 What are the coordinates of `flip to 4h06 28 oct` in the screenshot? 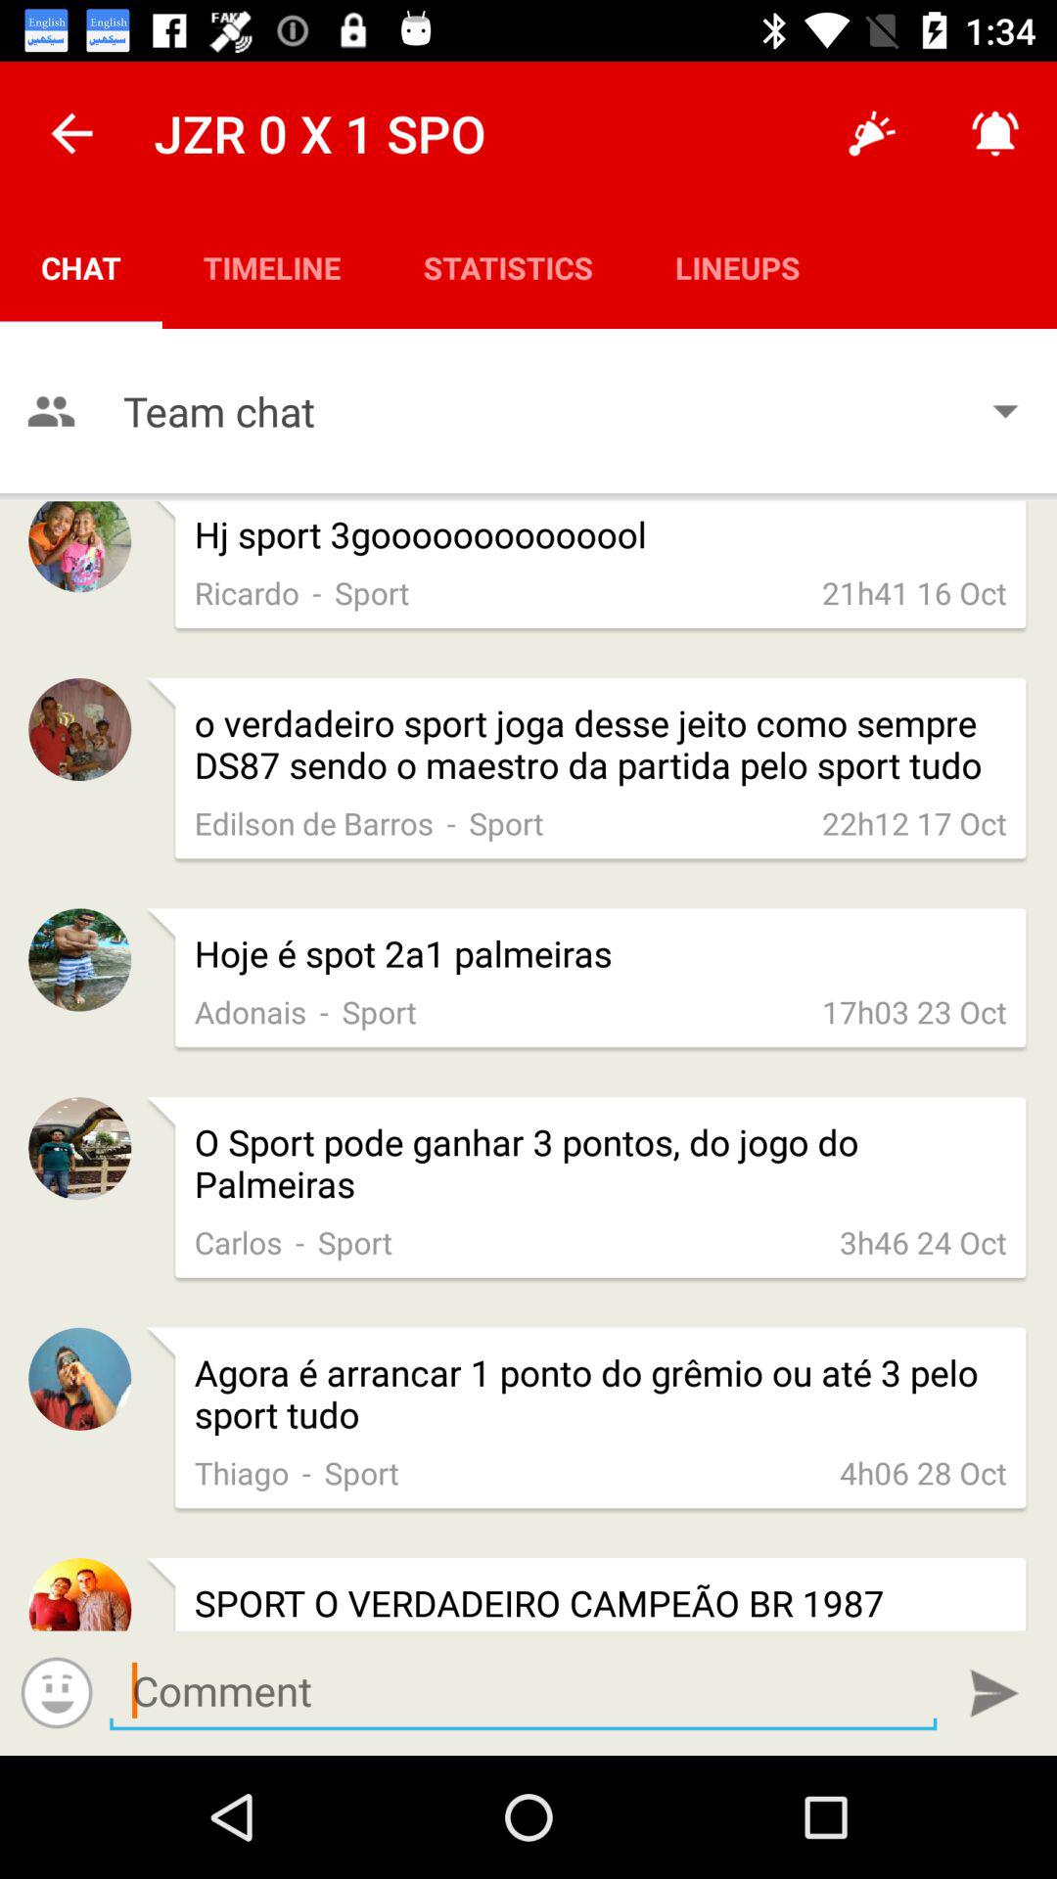 It's located at (923, 1472).